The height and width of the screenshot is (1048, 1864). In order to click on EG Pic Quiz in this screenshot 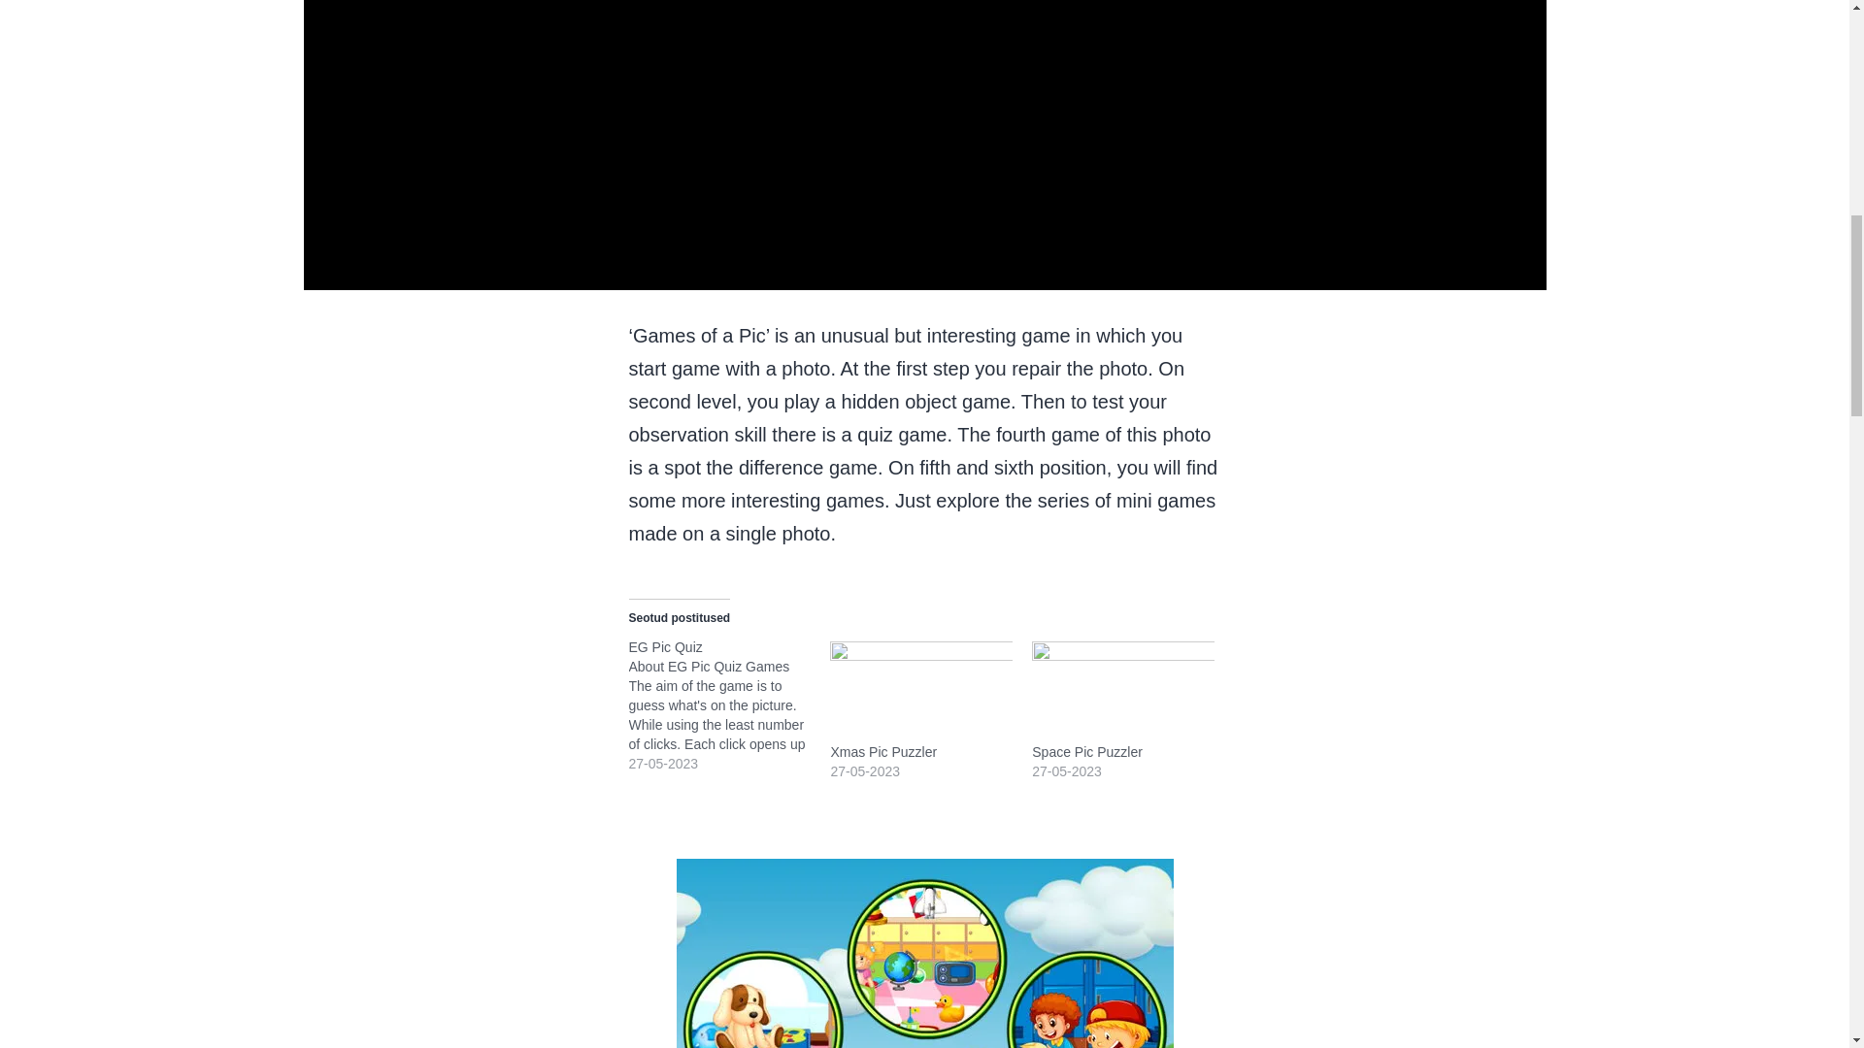, I will do `click(730, 704)`.